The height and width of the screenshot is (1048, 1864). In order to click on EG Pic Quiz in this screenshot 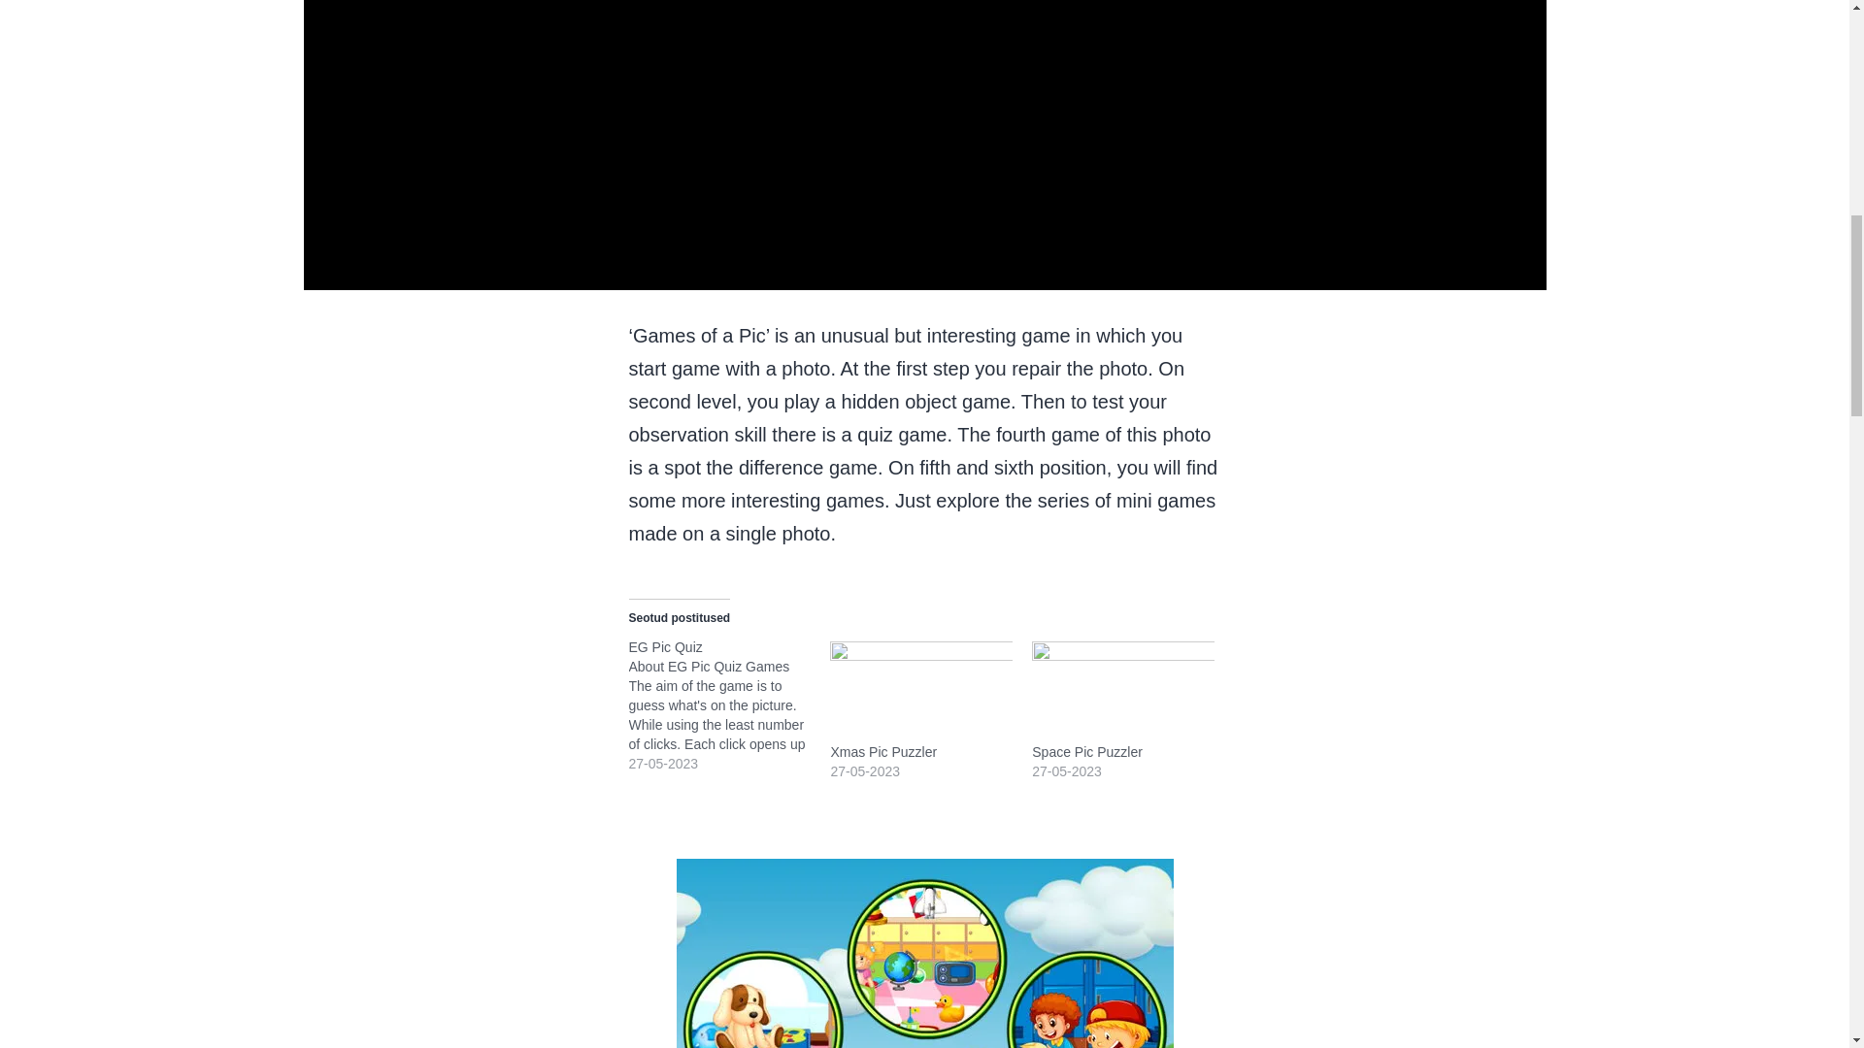, I will do `click(730, 704)`.